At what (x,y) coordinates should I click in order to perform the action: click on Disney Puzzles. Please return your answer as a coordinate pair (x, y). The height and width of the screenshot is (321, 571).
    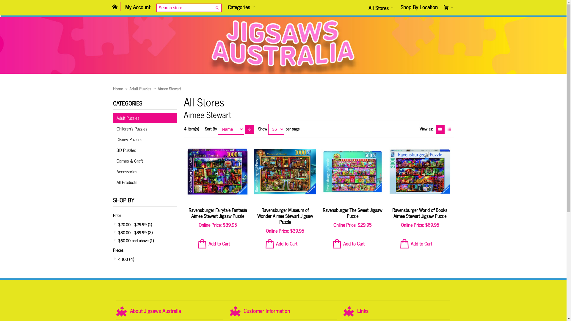
    Looking at the image, I should click on (145, 139).